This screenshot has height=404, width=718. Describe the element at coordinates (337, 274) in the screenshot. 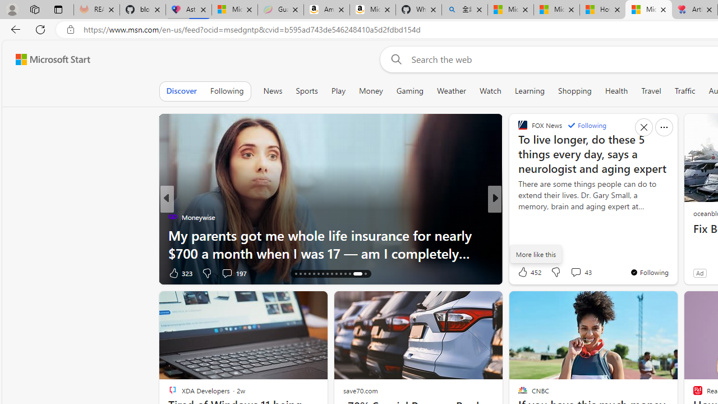

I see `AutomationID: tab-25` at that location.